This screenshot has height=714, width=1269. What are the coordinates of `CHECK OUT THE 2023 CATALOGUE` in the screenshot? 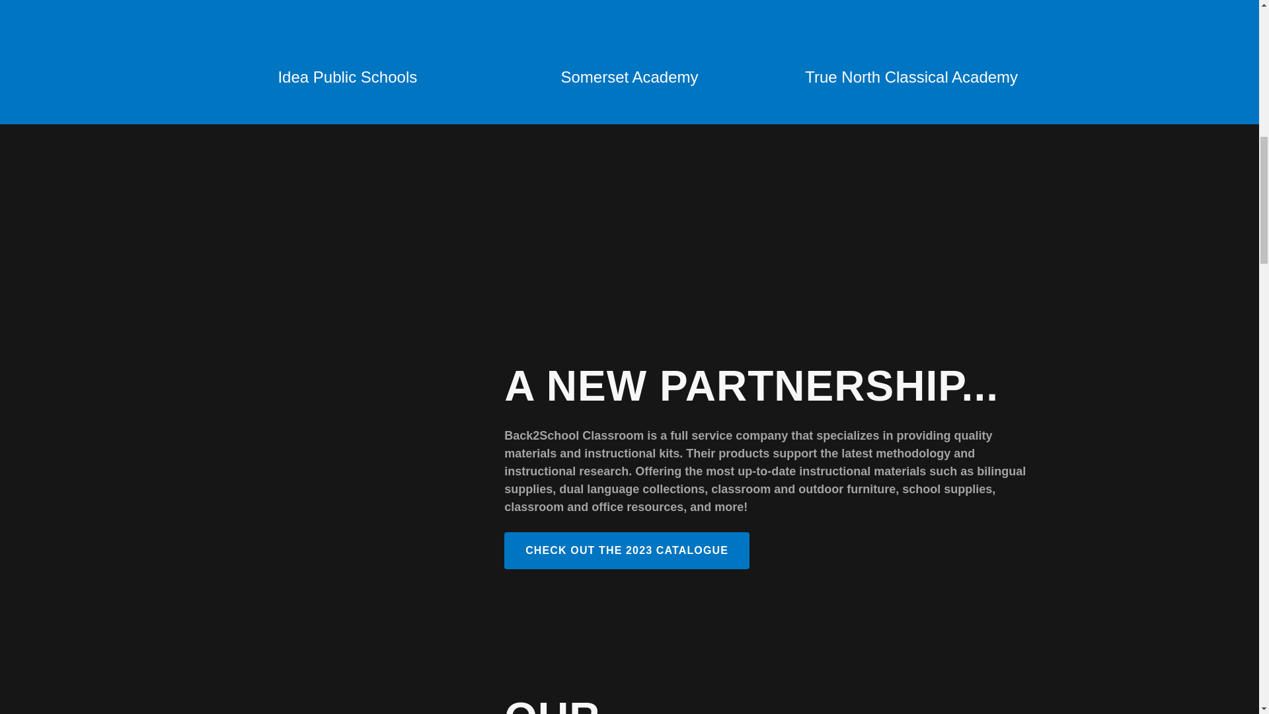 It's located at (627, 550).